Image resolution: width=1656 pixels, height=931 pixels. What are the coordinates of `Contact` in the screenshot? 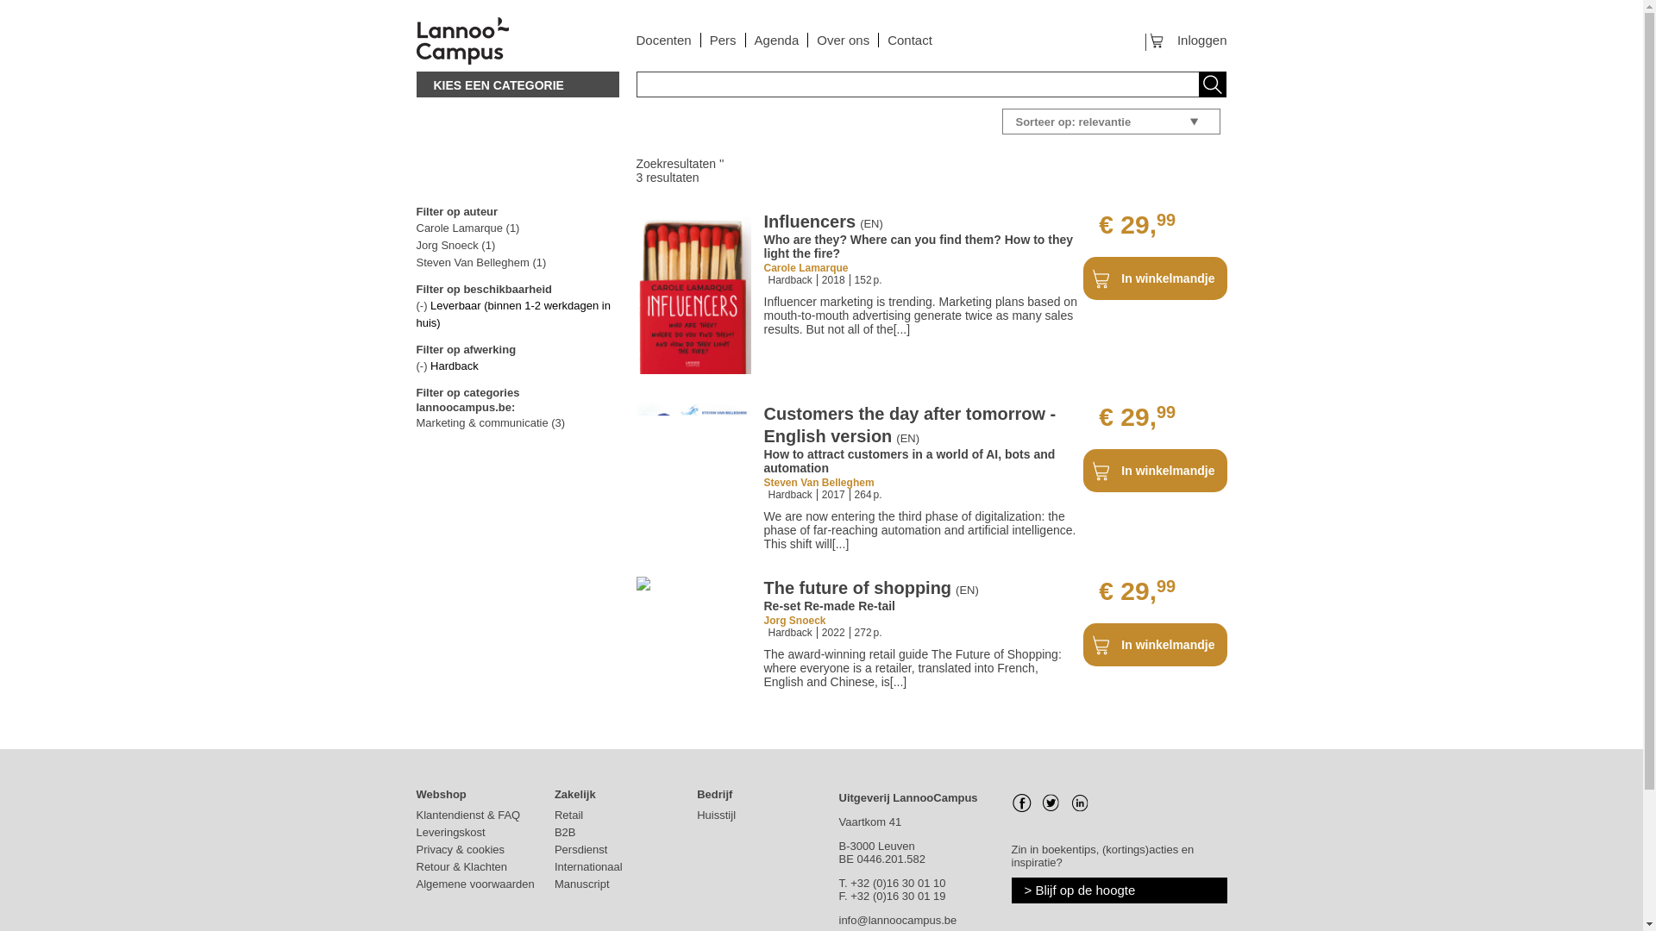 It's located at (909, 40).